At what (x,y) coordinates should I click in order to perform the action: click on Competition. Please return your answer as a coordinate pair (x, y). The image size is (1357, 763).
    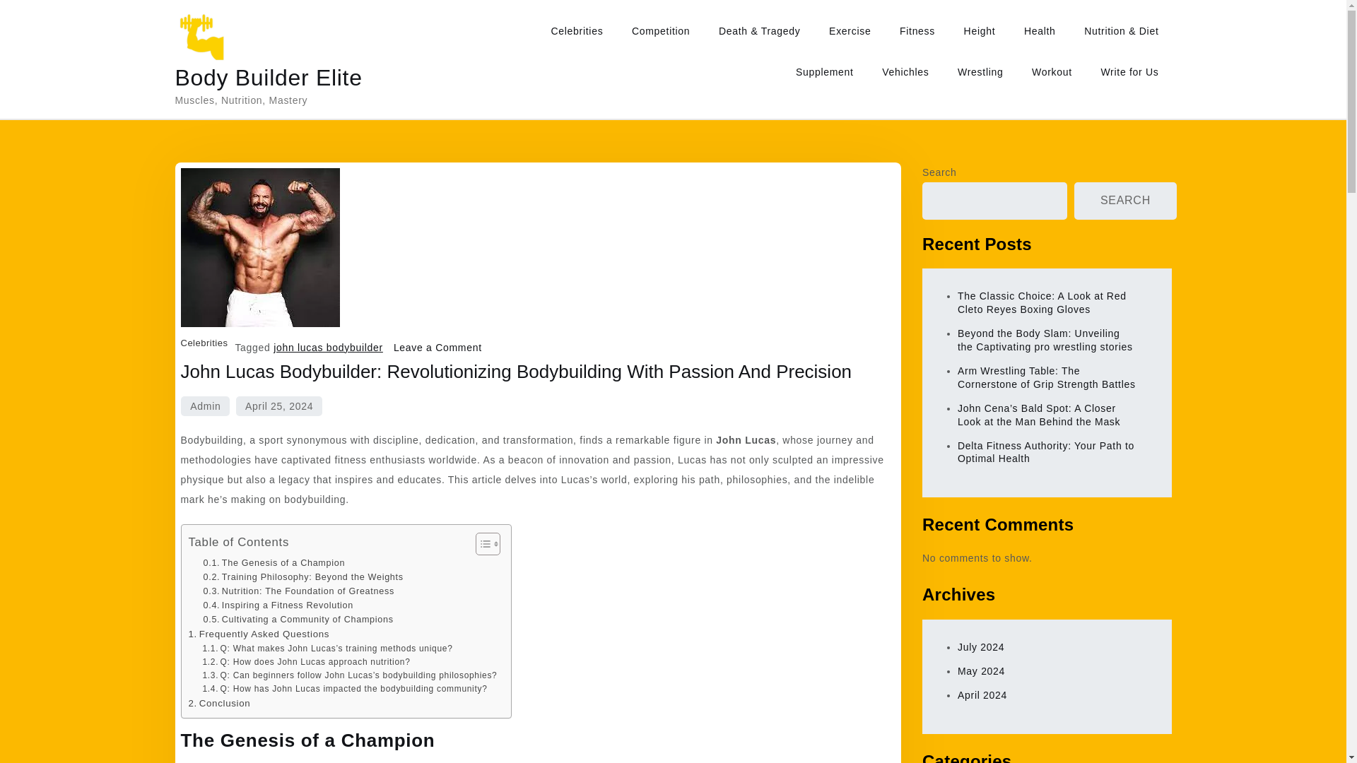
    Looking at the image, I should click on (660, 31).